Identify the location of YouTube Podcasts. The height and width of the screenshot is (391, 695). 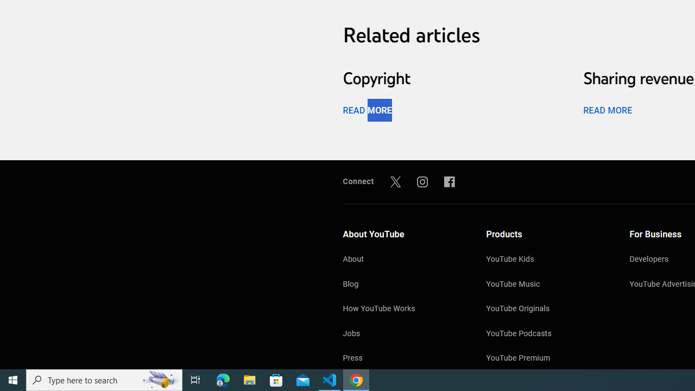
(547, 335).